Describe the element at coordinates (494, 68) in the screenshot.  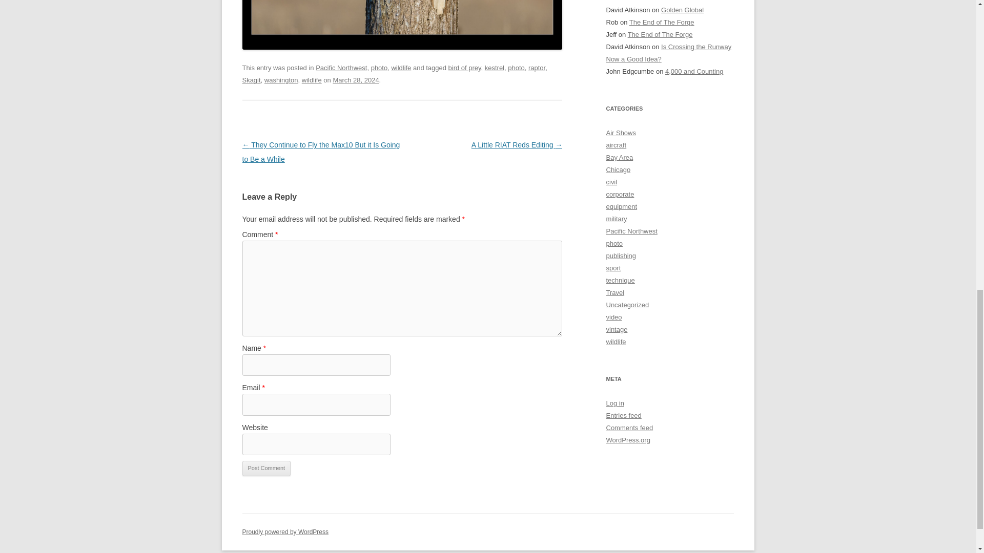
I see `kestrel` at that location.